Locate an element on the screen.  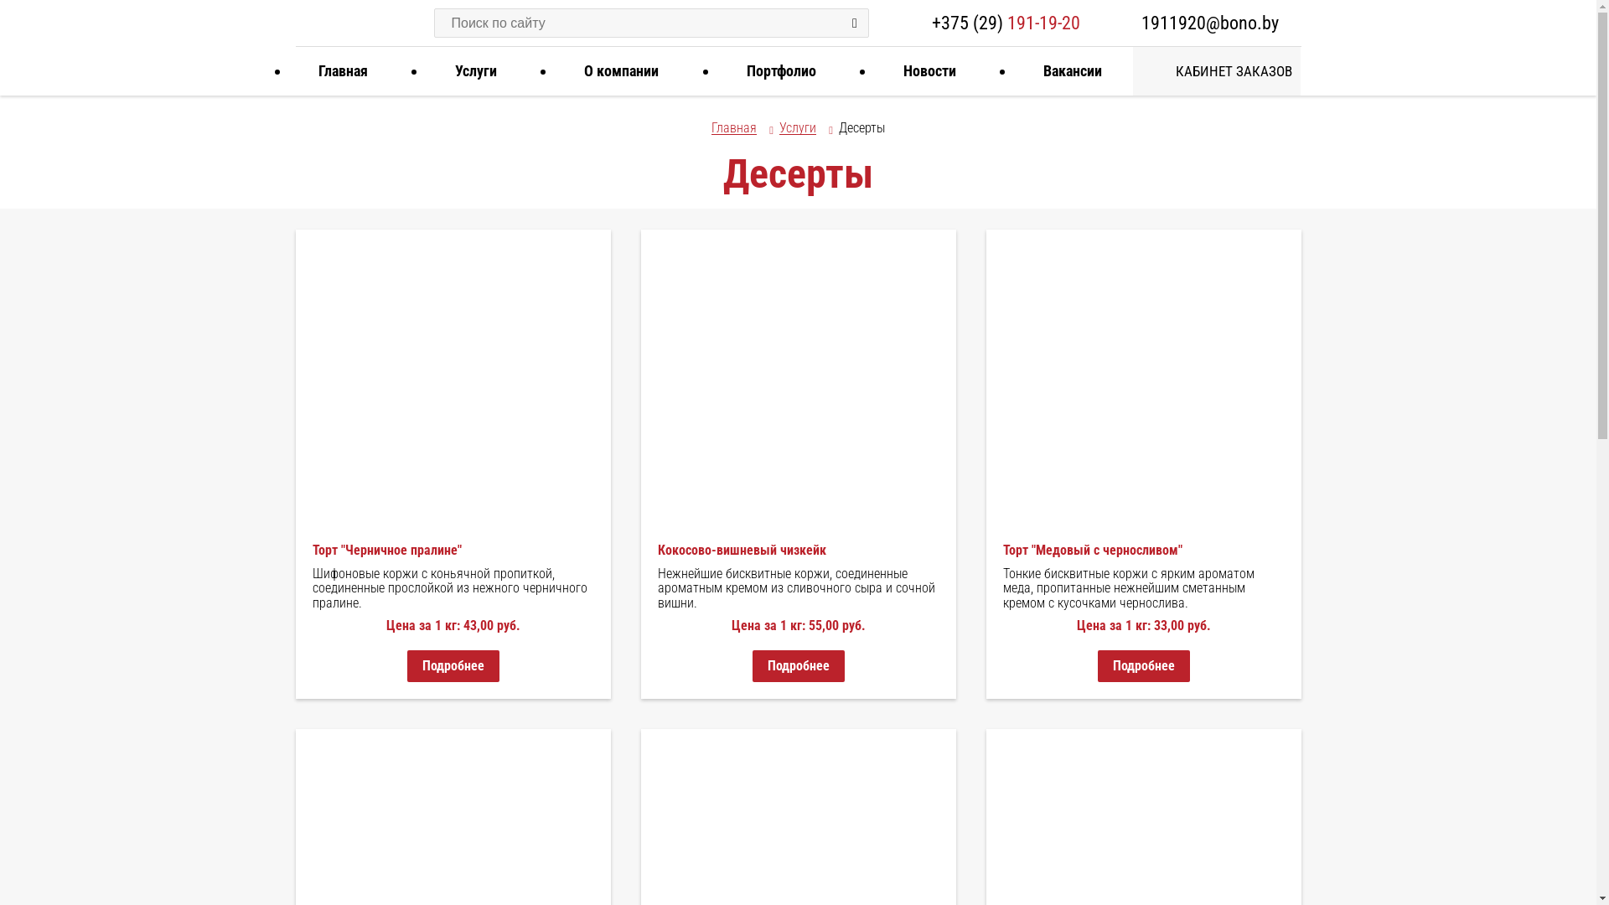
1911920@bono.by is located at coordinates (1210, 22).